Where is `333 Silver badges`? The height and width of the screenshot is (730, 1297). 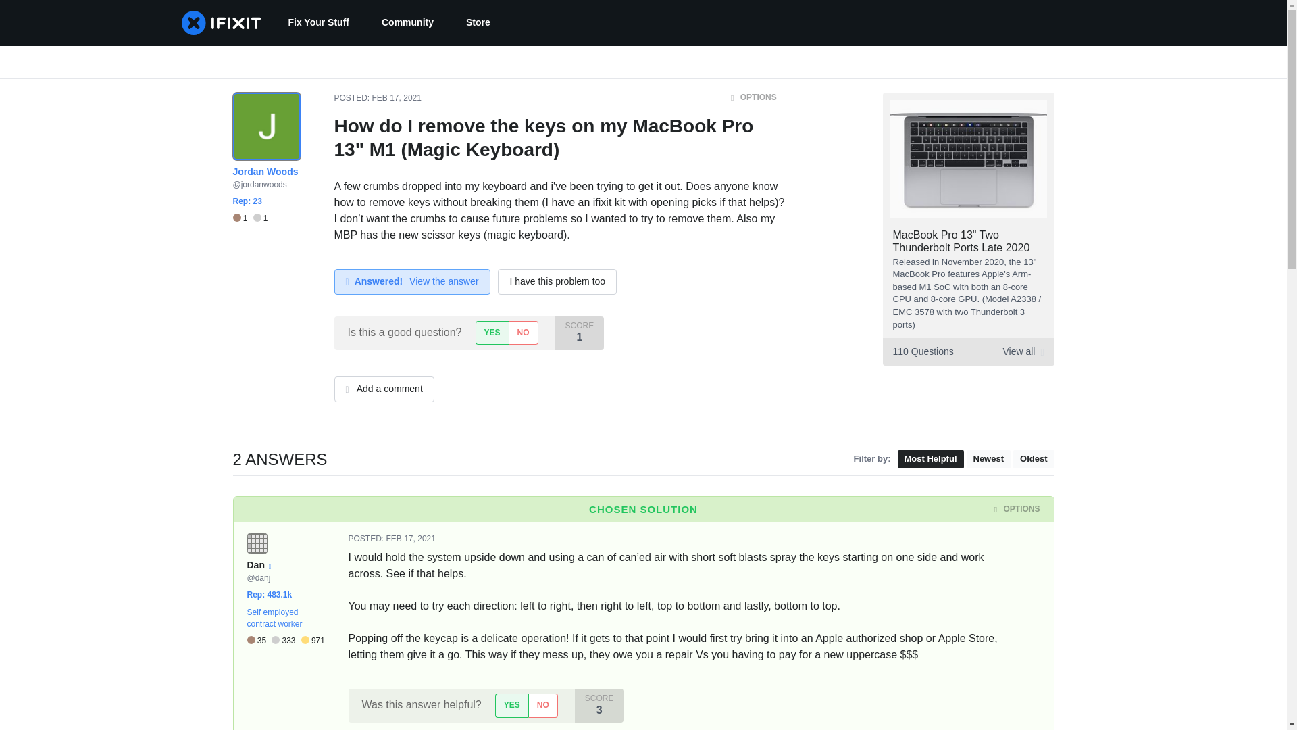
333 Silver badges is located at coordinates (286, 641).